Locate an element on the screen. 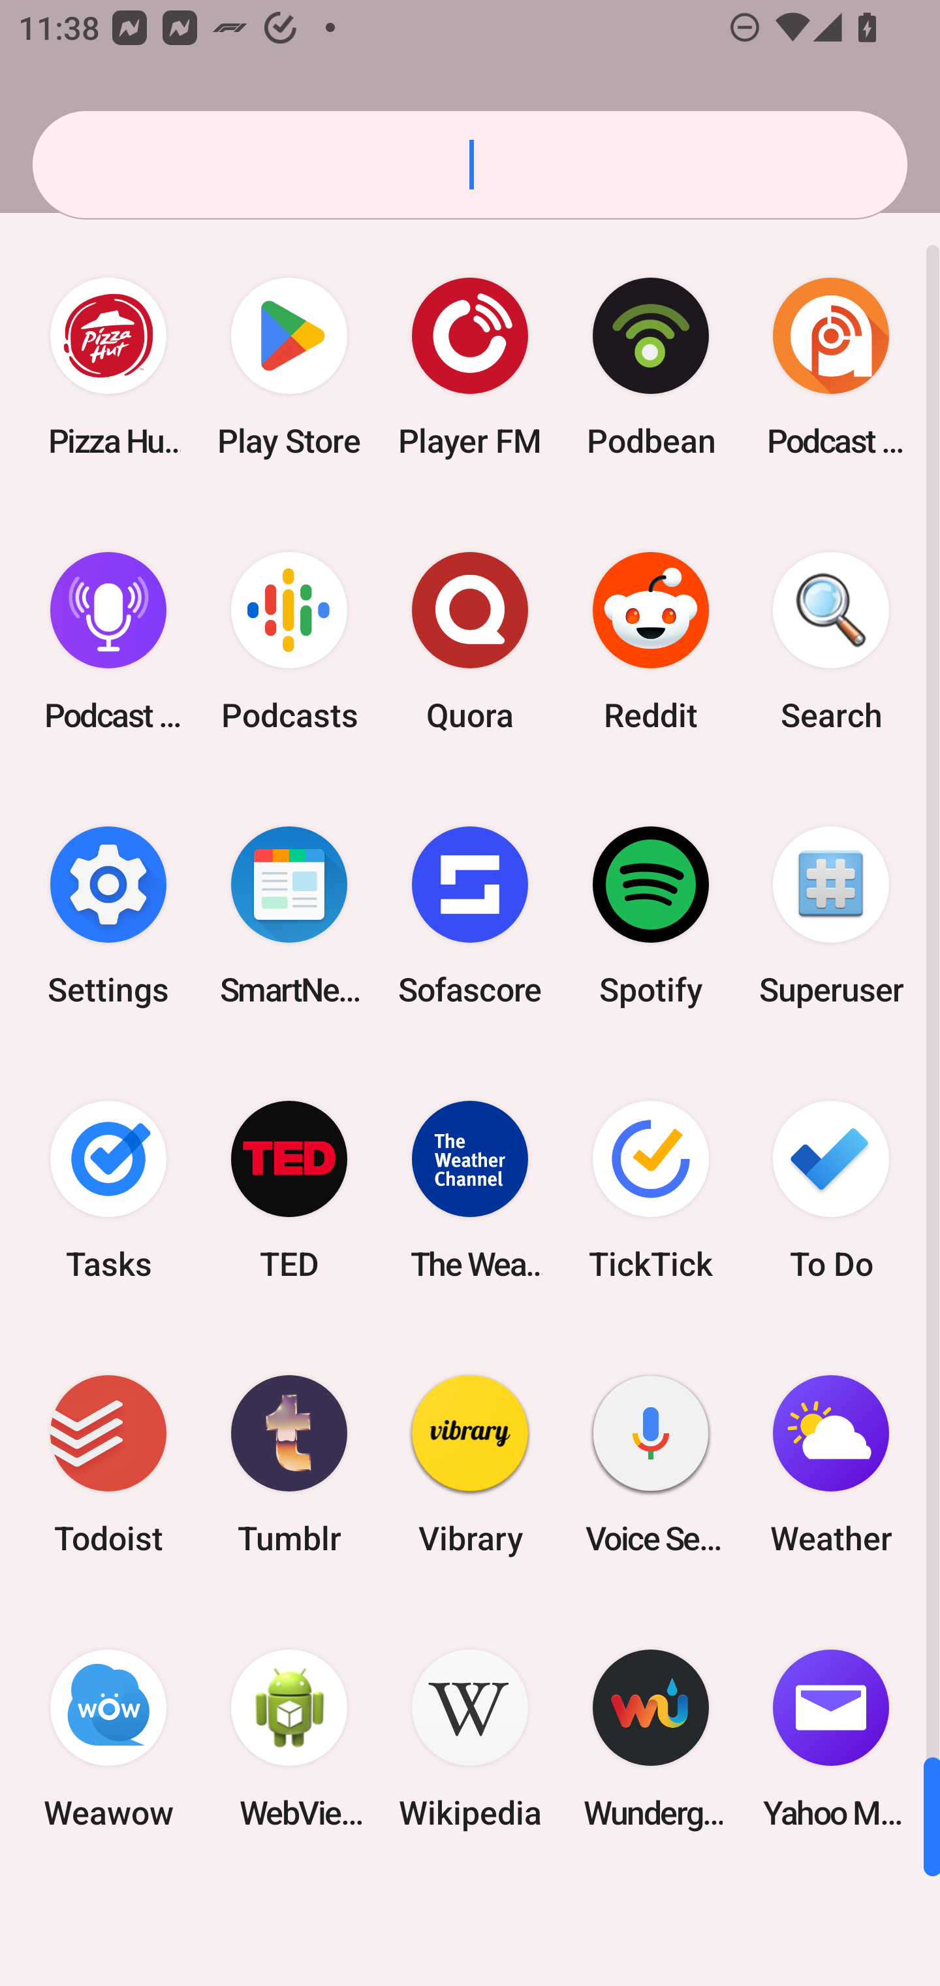 Image resolution: width=940 pixels, height=1986 pixels. TED is located at coordinates (289, 1189).